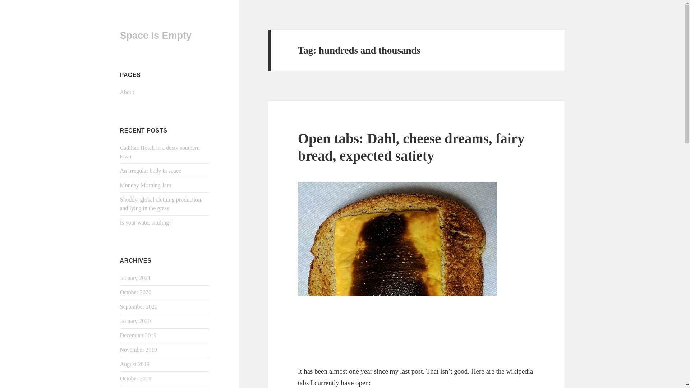 The height and width of the screenshot is (388, 690). Describe the element at coordinates (161, 203) in the screenshot. I see `Shoddy, global clothing production, and lying in the grass` at that location.